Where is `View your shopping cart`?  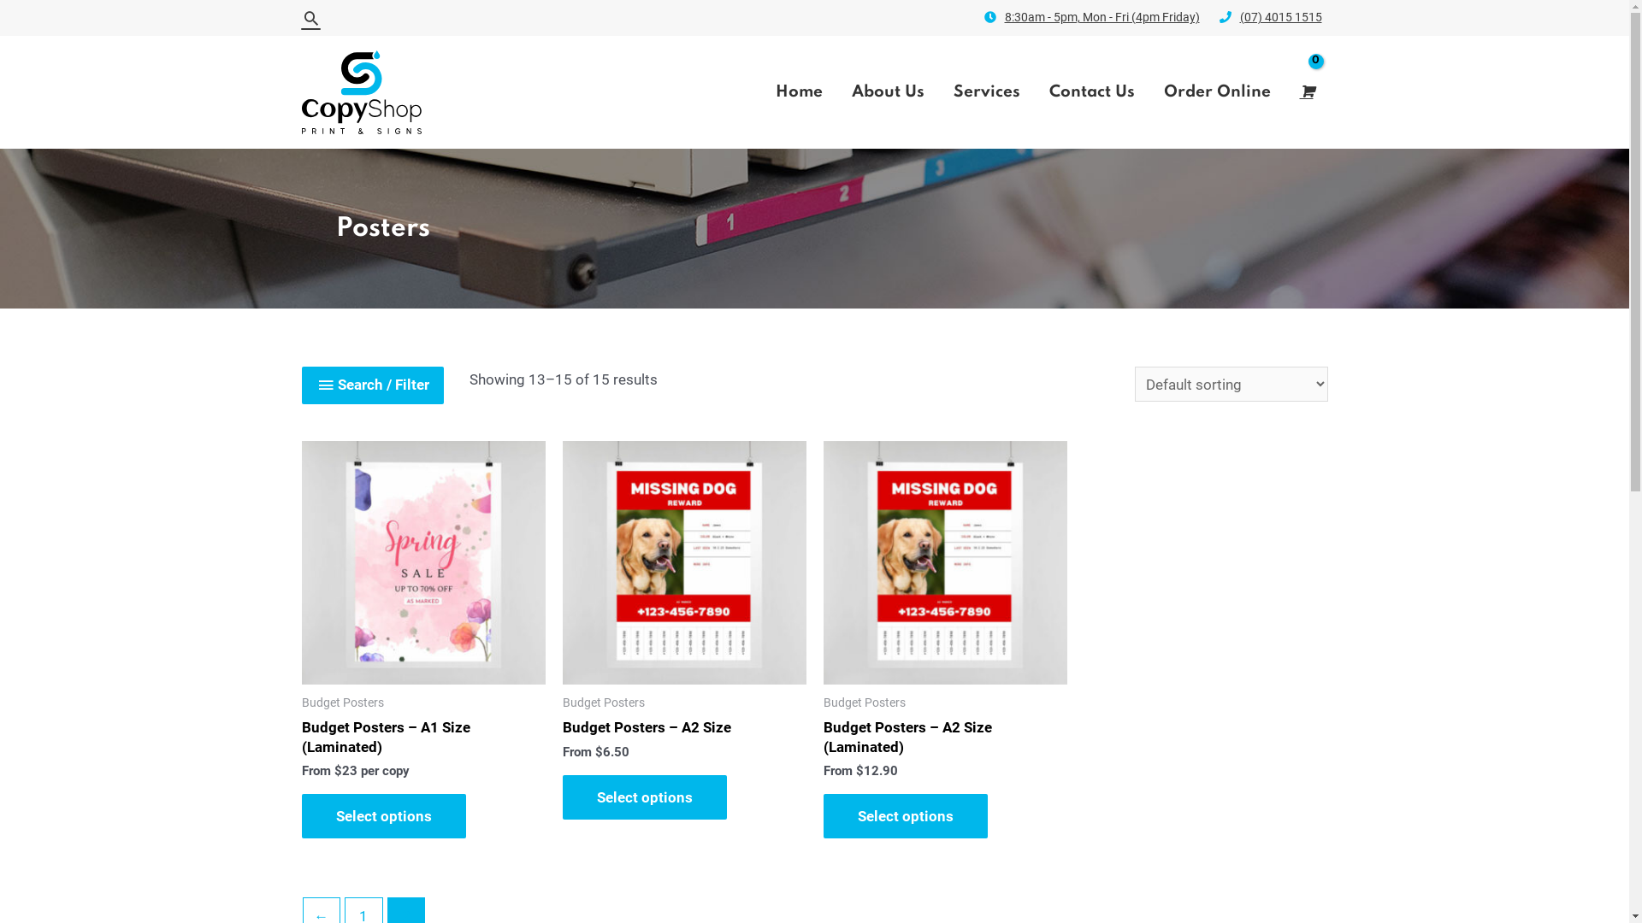
View your shopping cart is located at coordinates (1307, 92).